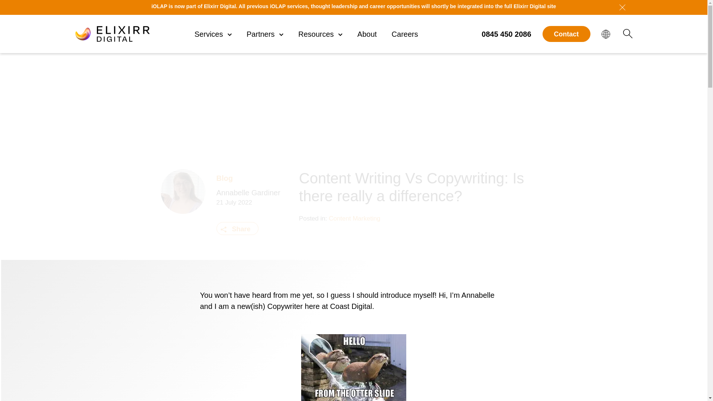  I want to click on 0845 450 2086, so click(507, 34).